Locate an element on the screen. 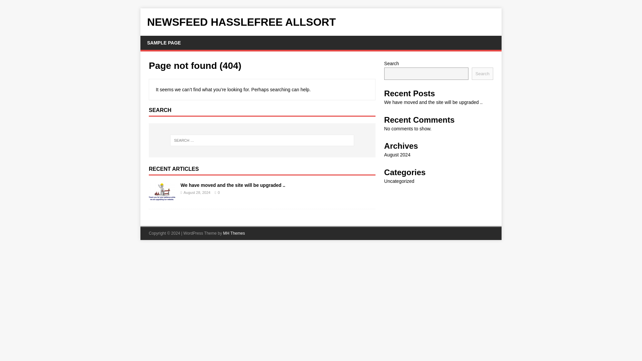 The height and width of the screenshot is (361, 642). Uncategorized is located at coordinates (399, 181).